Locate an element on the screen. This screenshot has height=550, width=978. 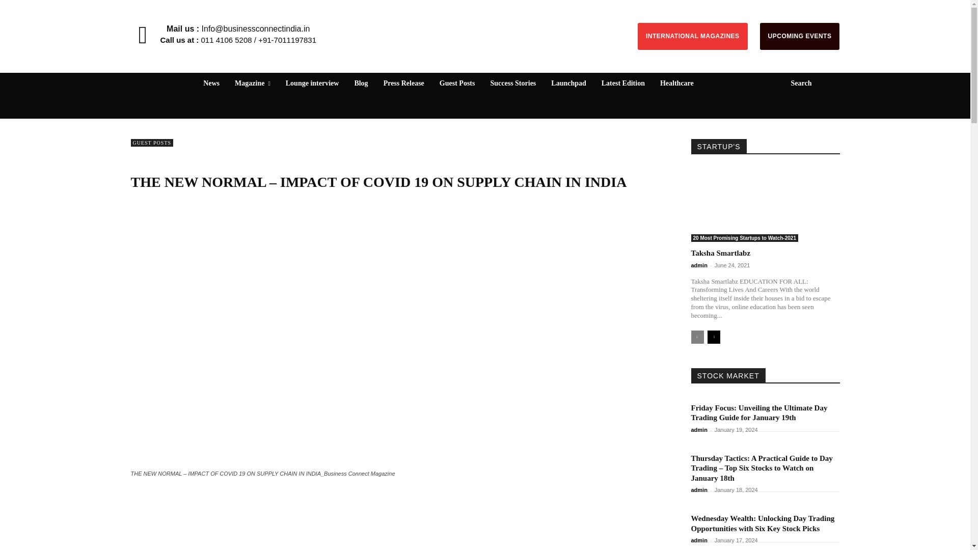
Success Stories is located at coordinates (512, 83).